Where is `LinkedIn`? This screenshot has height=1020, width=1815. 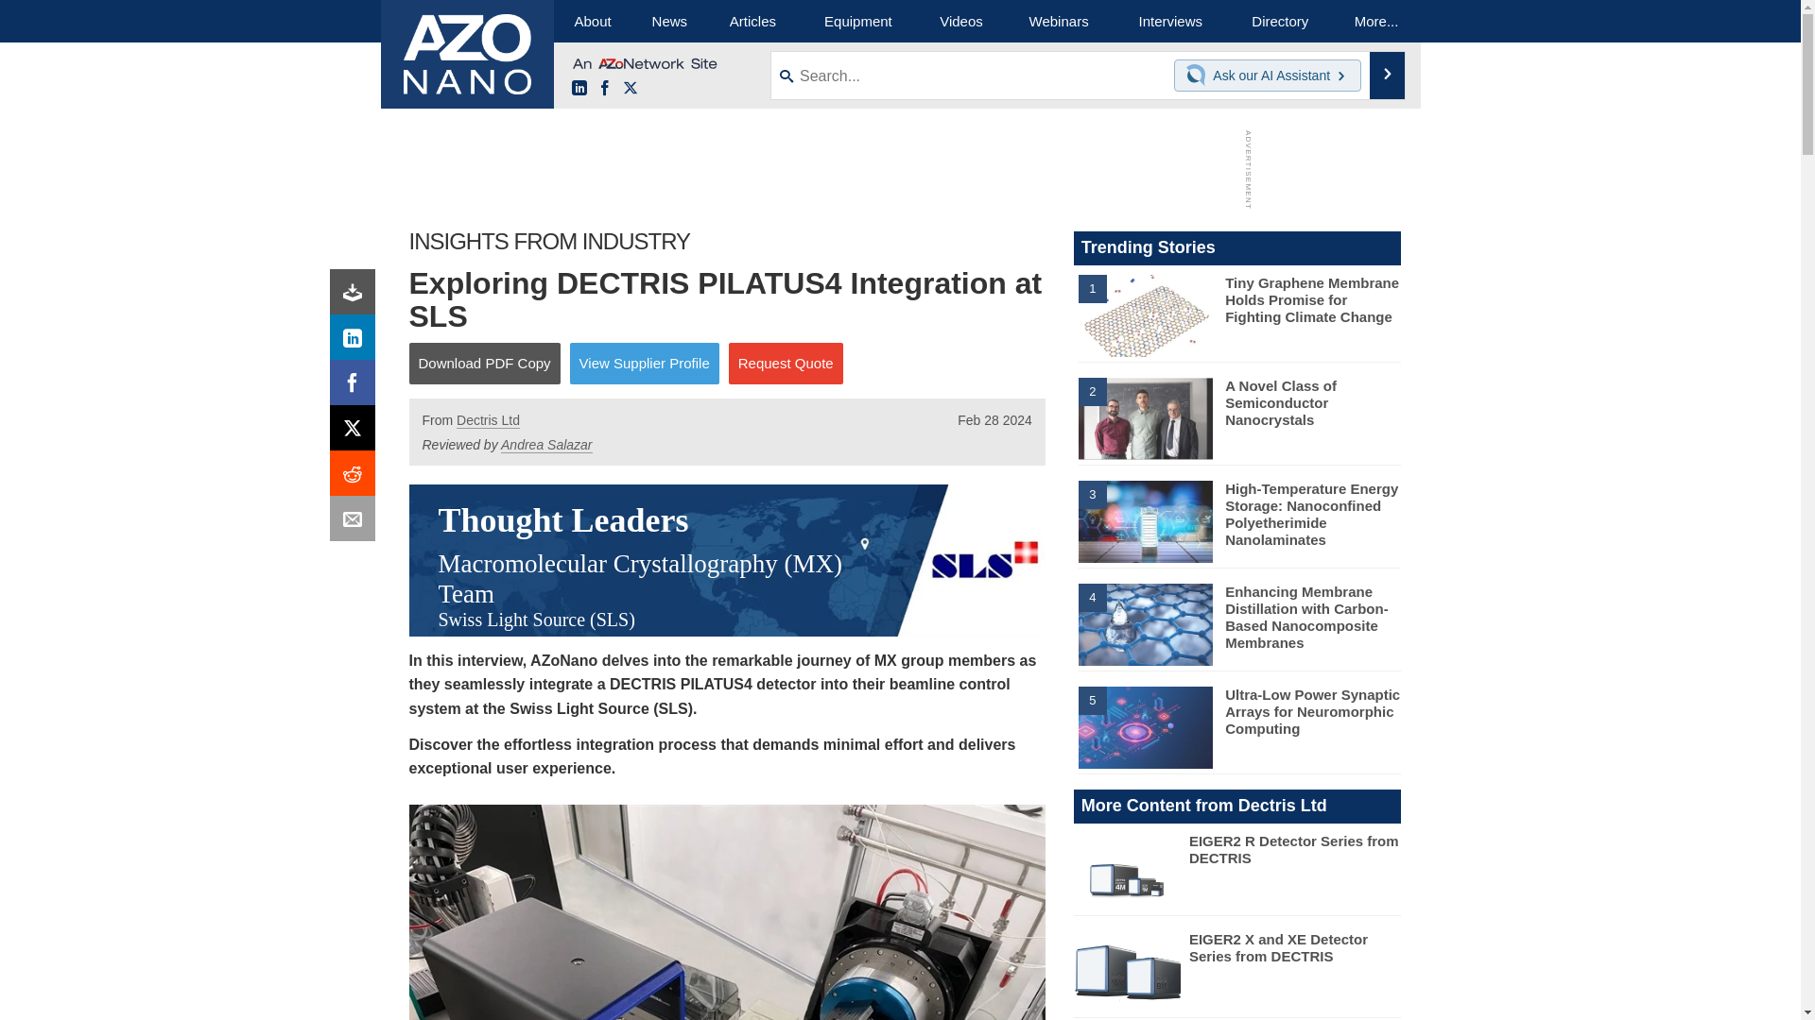 LinkedIn is located at coordinates (579, 89).